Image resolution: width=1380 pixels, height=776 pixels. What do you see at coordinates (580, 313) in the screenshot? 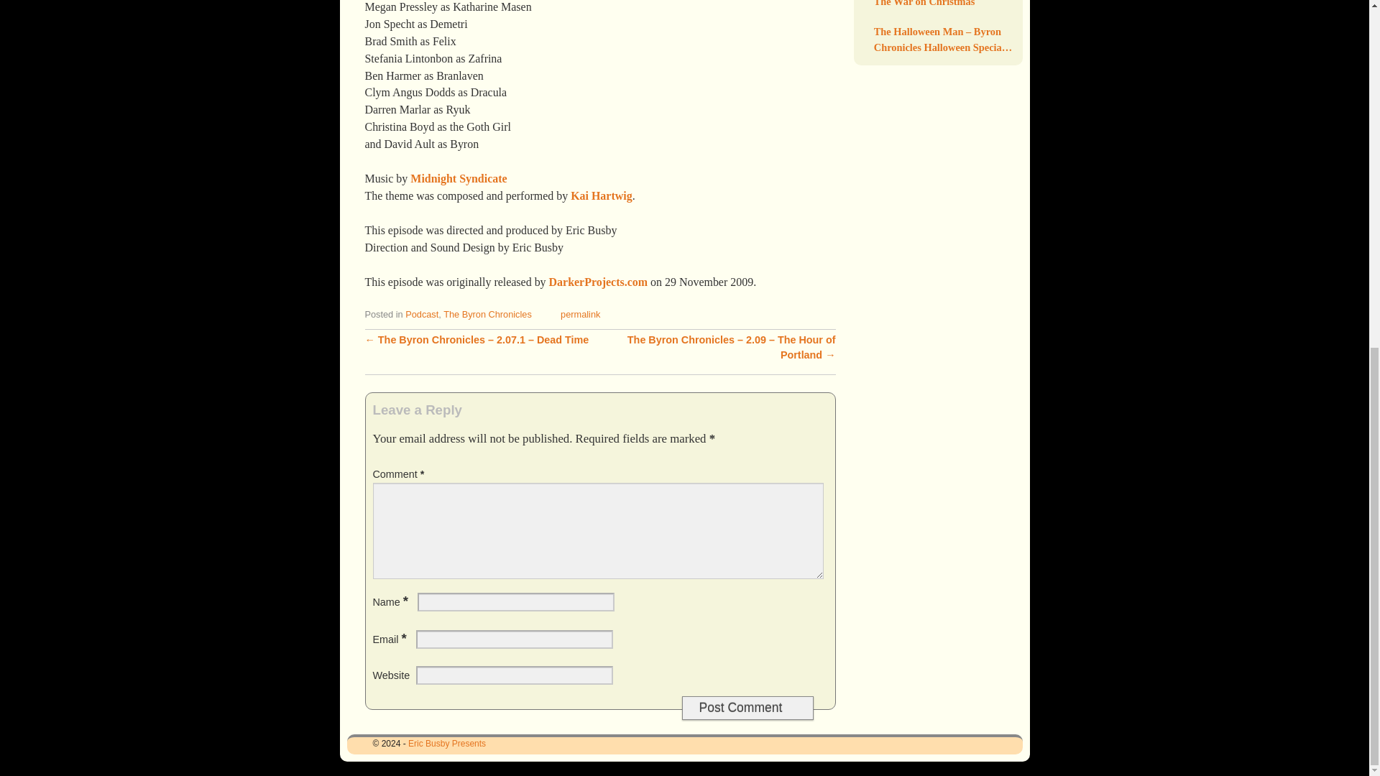
I see `permalink` at bounding box center [580, 313].